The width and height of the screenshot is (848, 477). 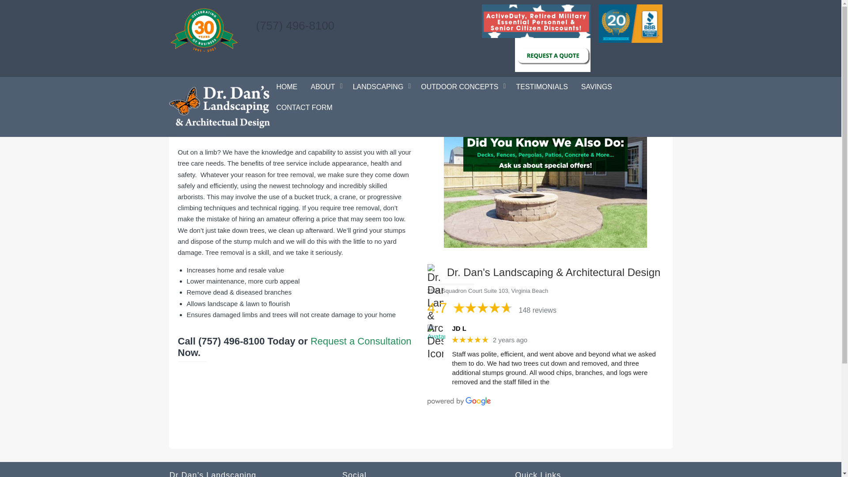 What do you see at coordinates (380, 87) in the screenshot?
I see `LANDSCAPING` at bounding box center [380, 87].